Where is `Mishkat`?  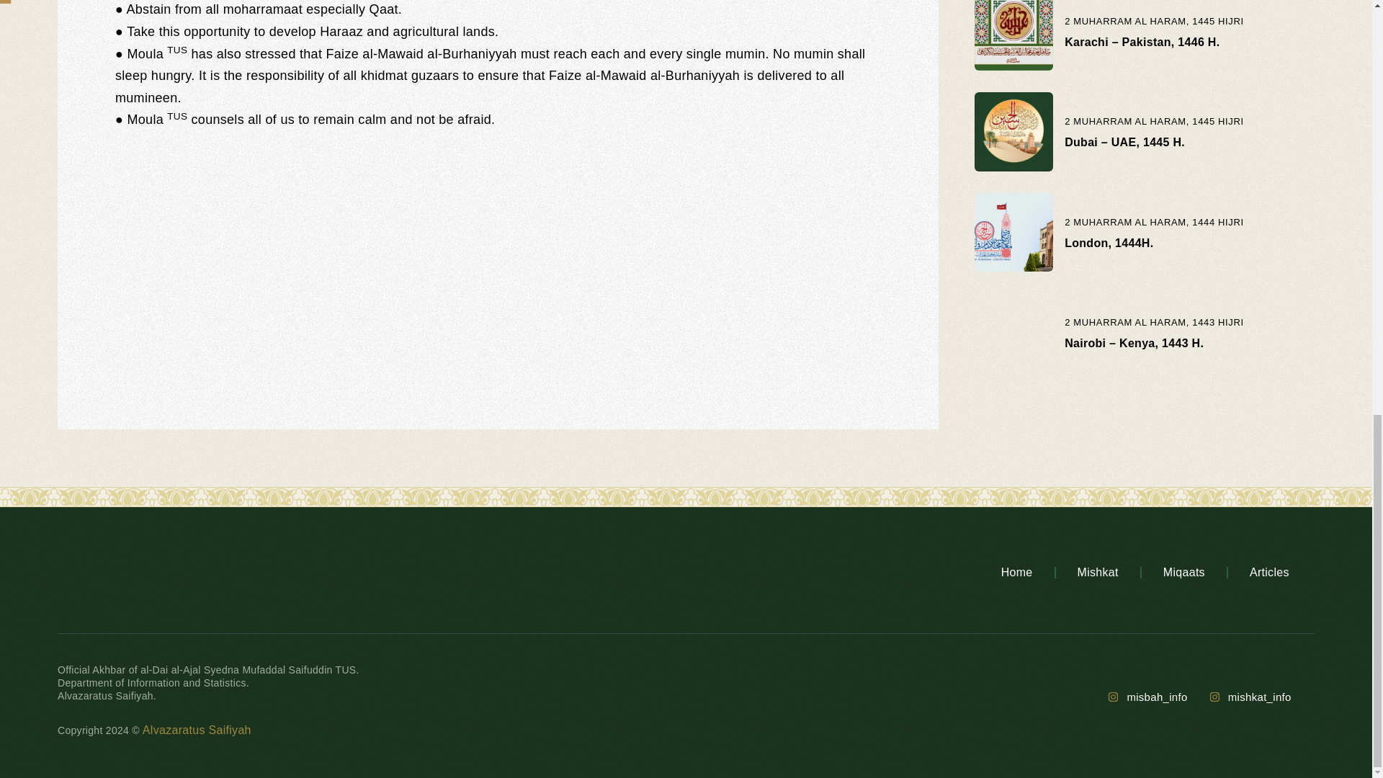
Mishkat is located at coordinates (1098, 572).